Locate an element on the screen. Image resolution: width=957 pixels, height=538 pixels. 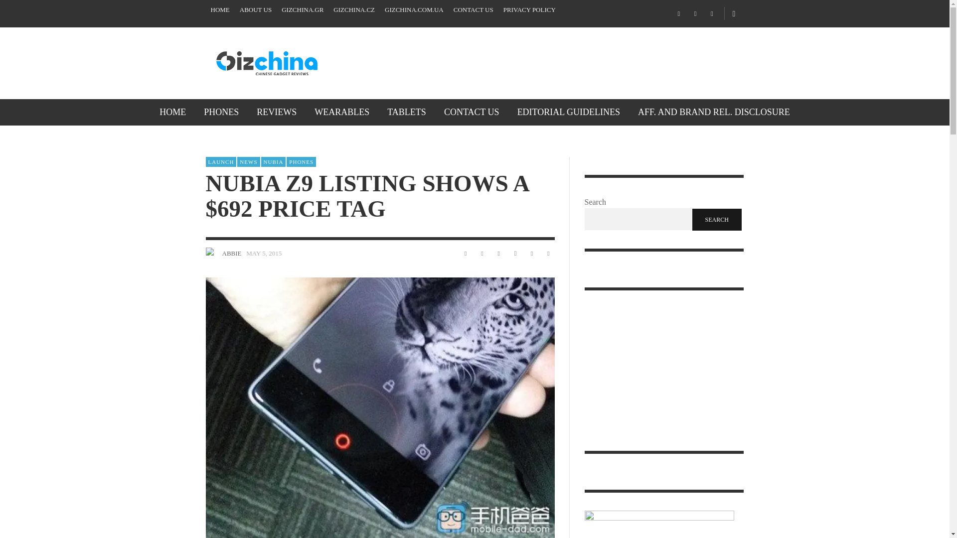
PHONES is located at coordinates (221, 112).